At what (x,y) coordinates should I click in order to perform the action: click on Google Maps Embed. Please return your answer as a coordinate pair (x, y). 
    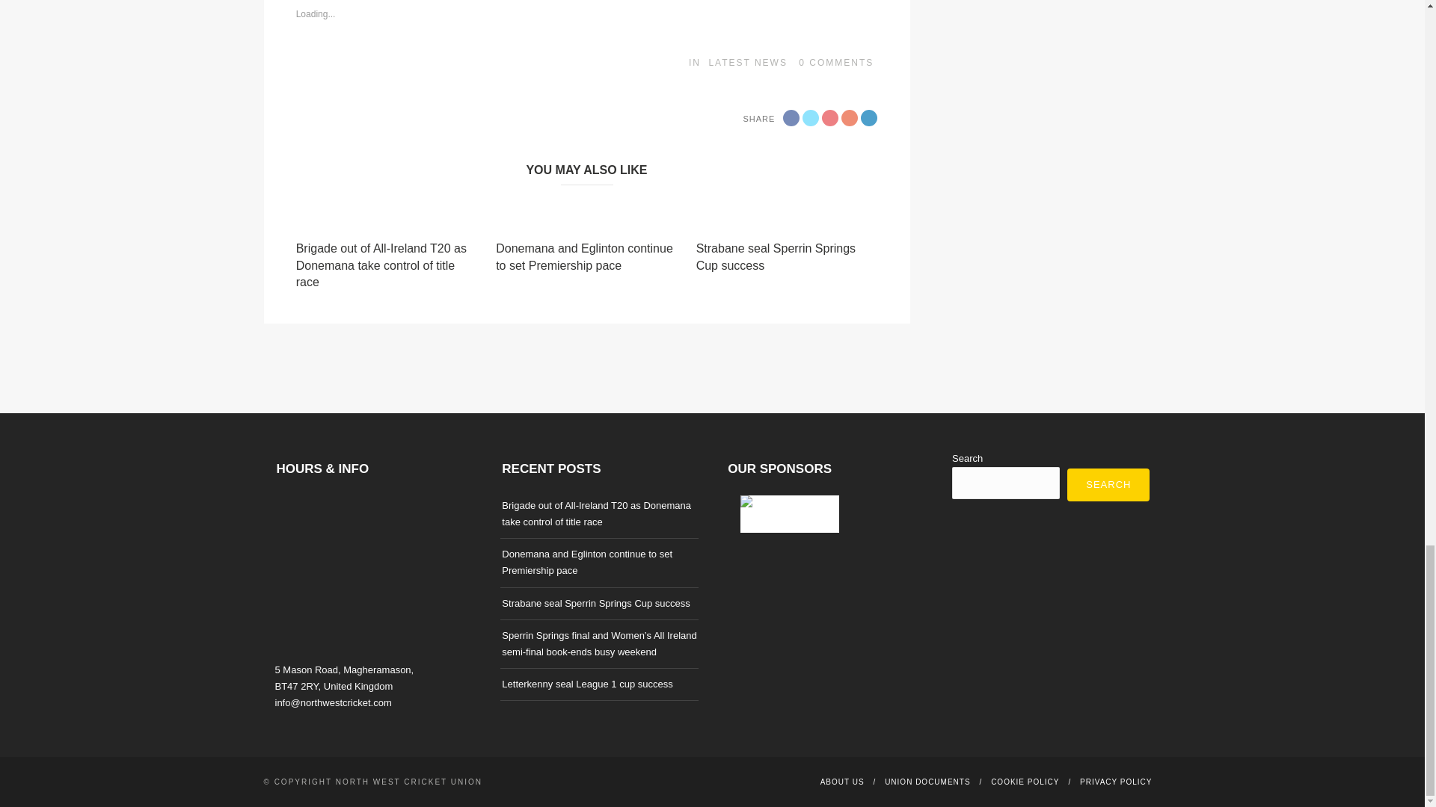
    Looking at the image, I should click on (374, 576).